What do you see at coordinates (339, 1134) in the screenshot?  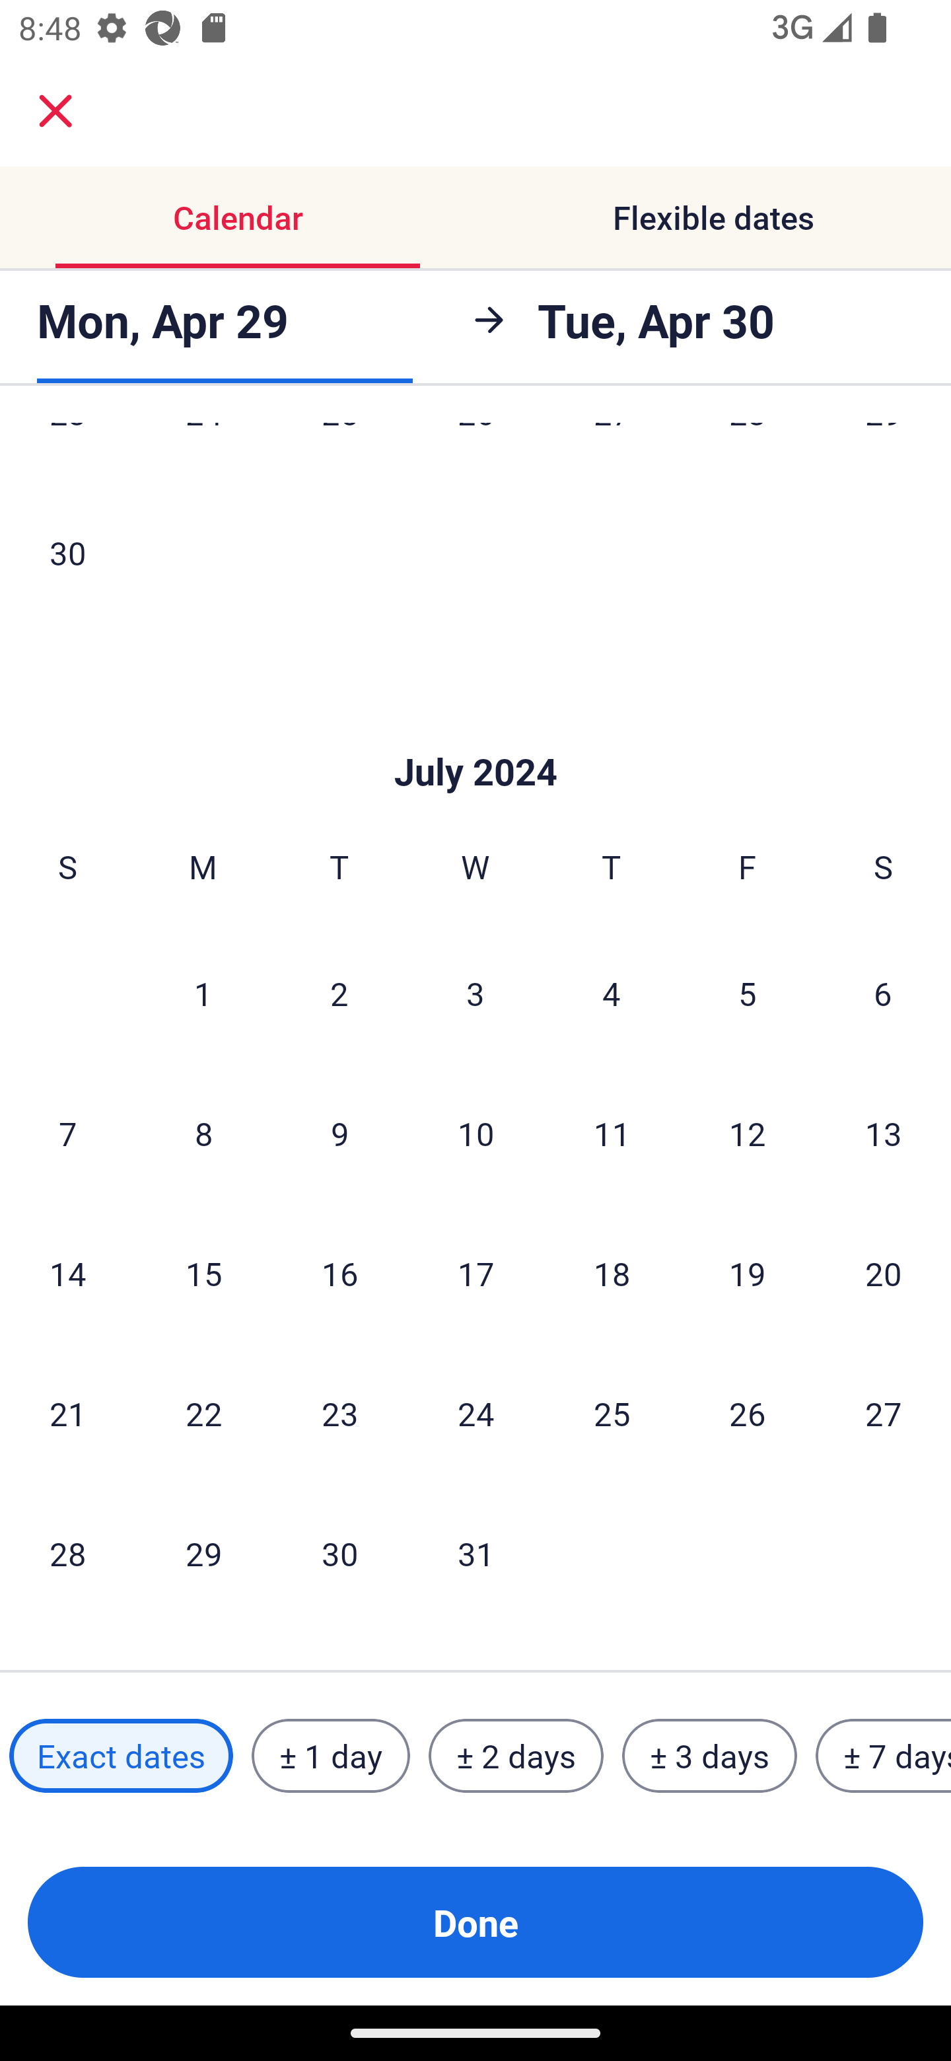 I see `9 Tuesday, July 9, 2024` at bounding box center [339, 1134].